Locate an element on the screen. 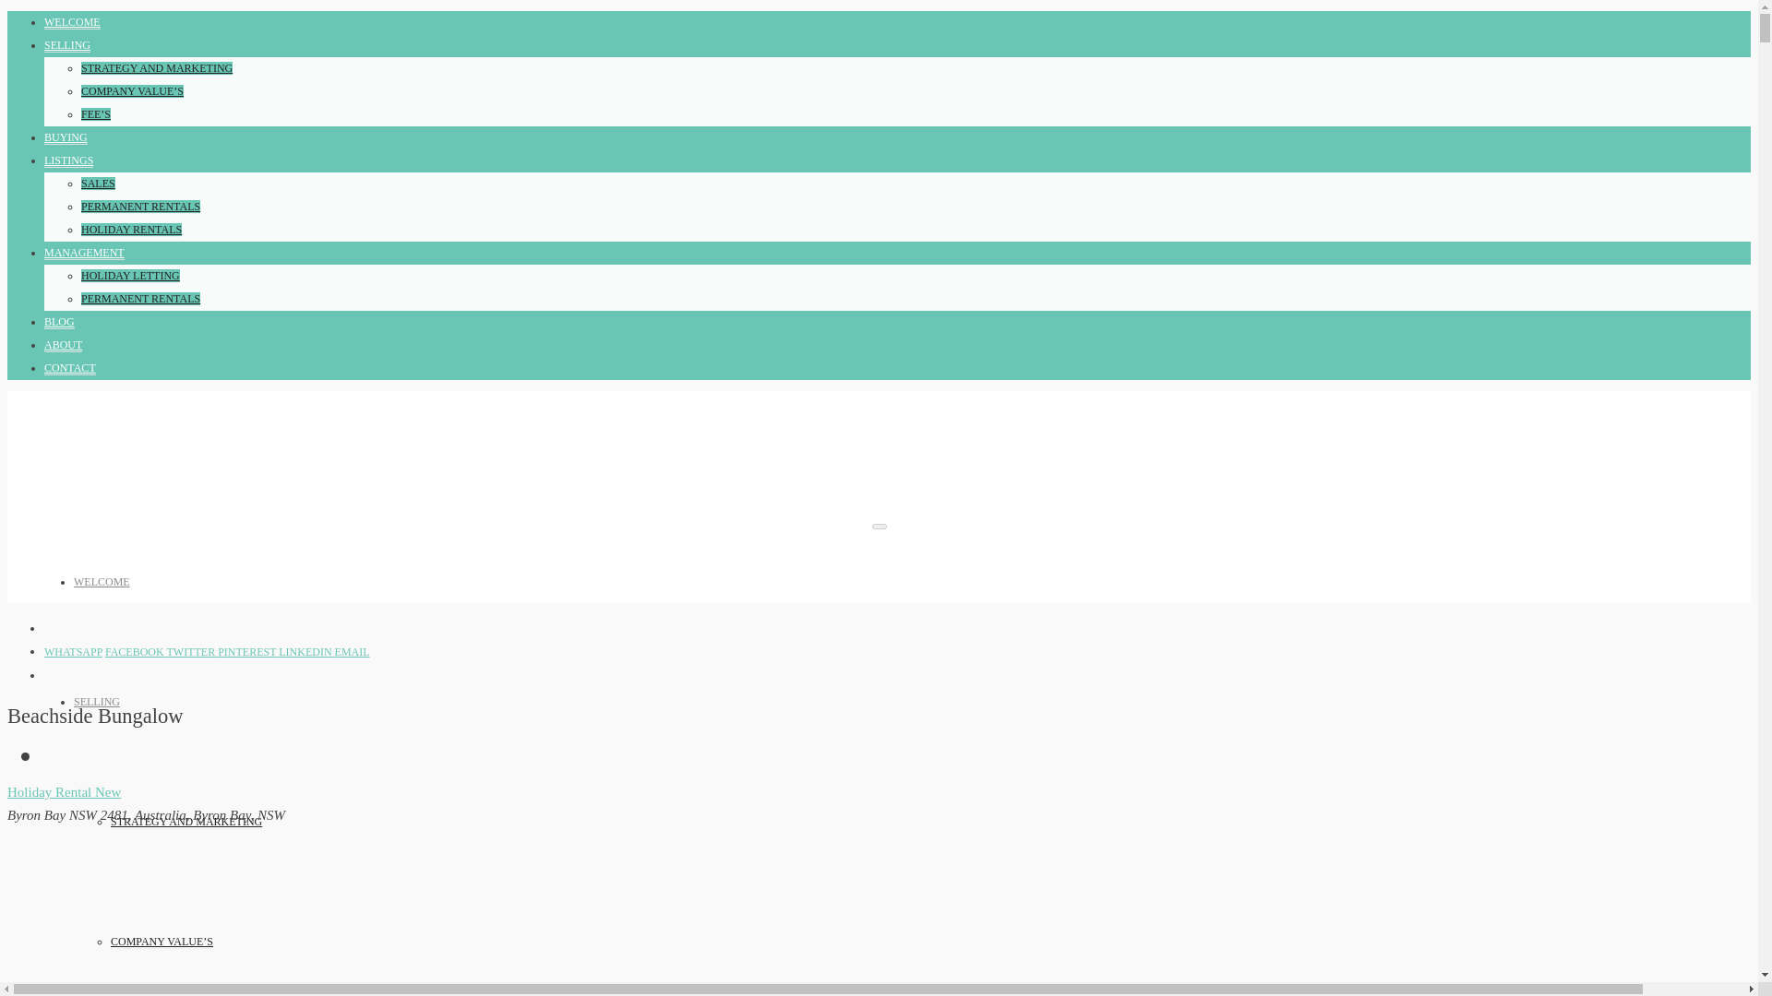 Image resolution: width=1772 pixels, height=996 pixels. HOLIDAY LETTING is located at coordinates (131, 275).